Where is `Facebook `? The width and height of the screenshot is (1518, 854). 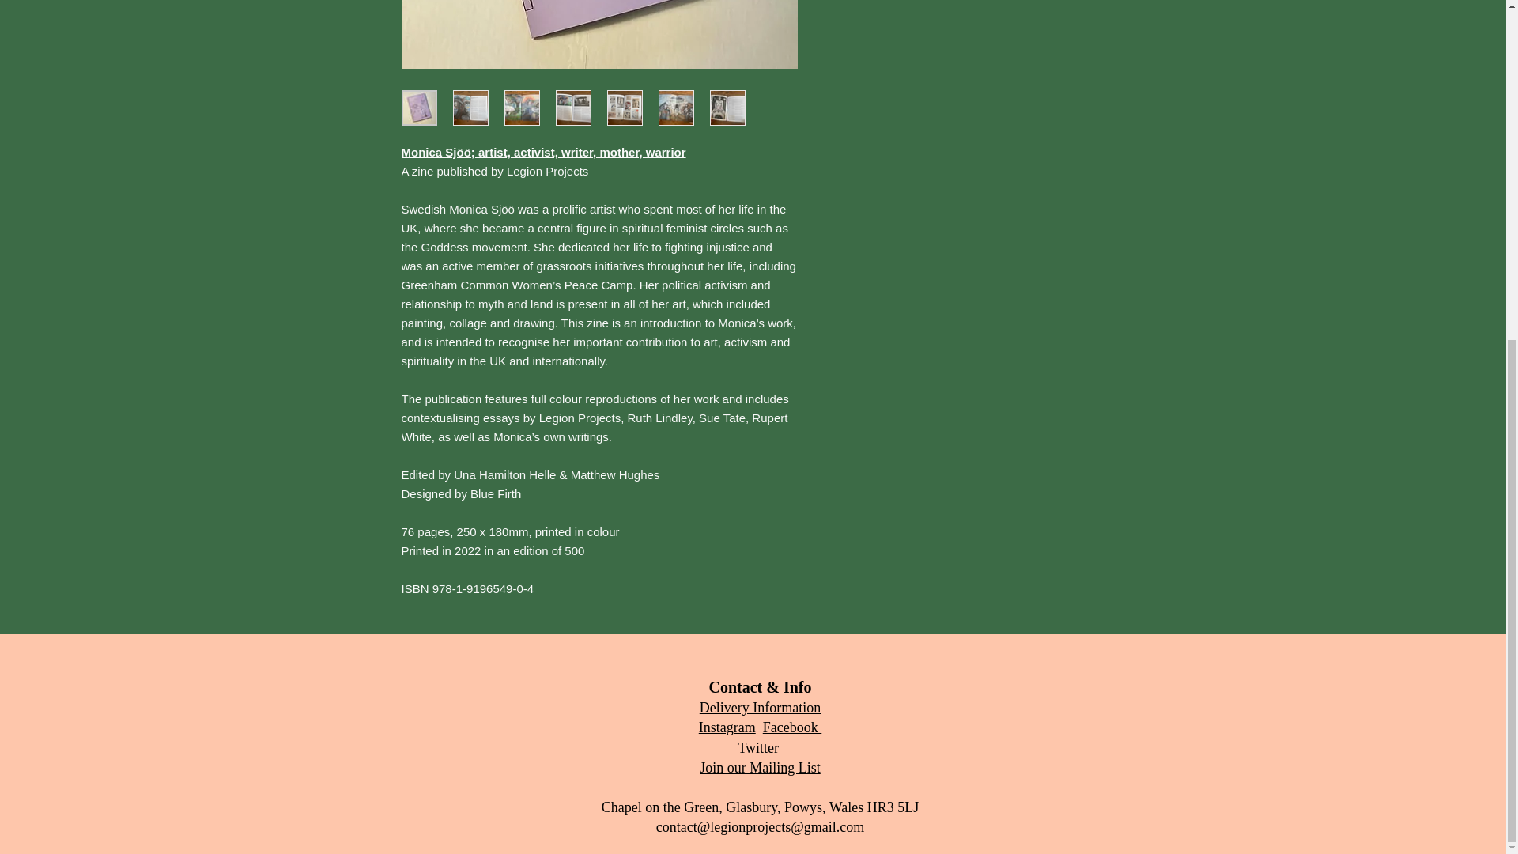 Facebook  is located at coordinates (792, 727).